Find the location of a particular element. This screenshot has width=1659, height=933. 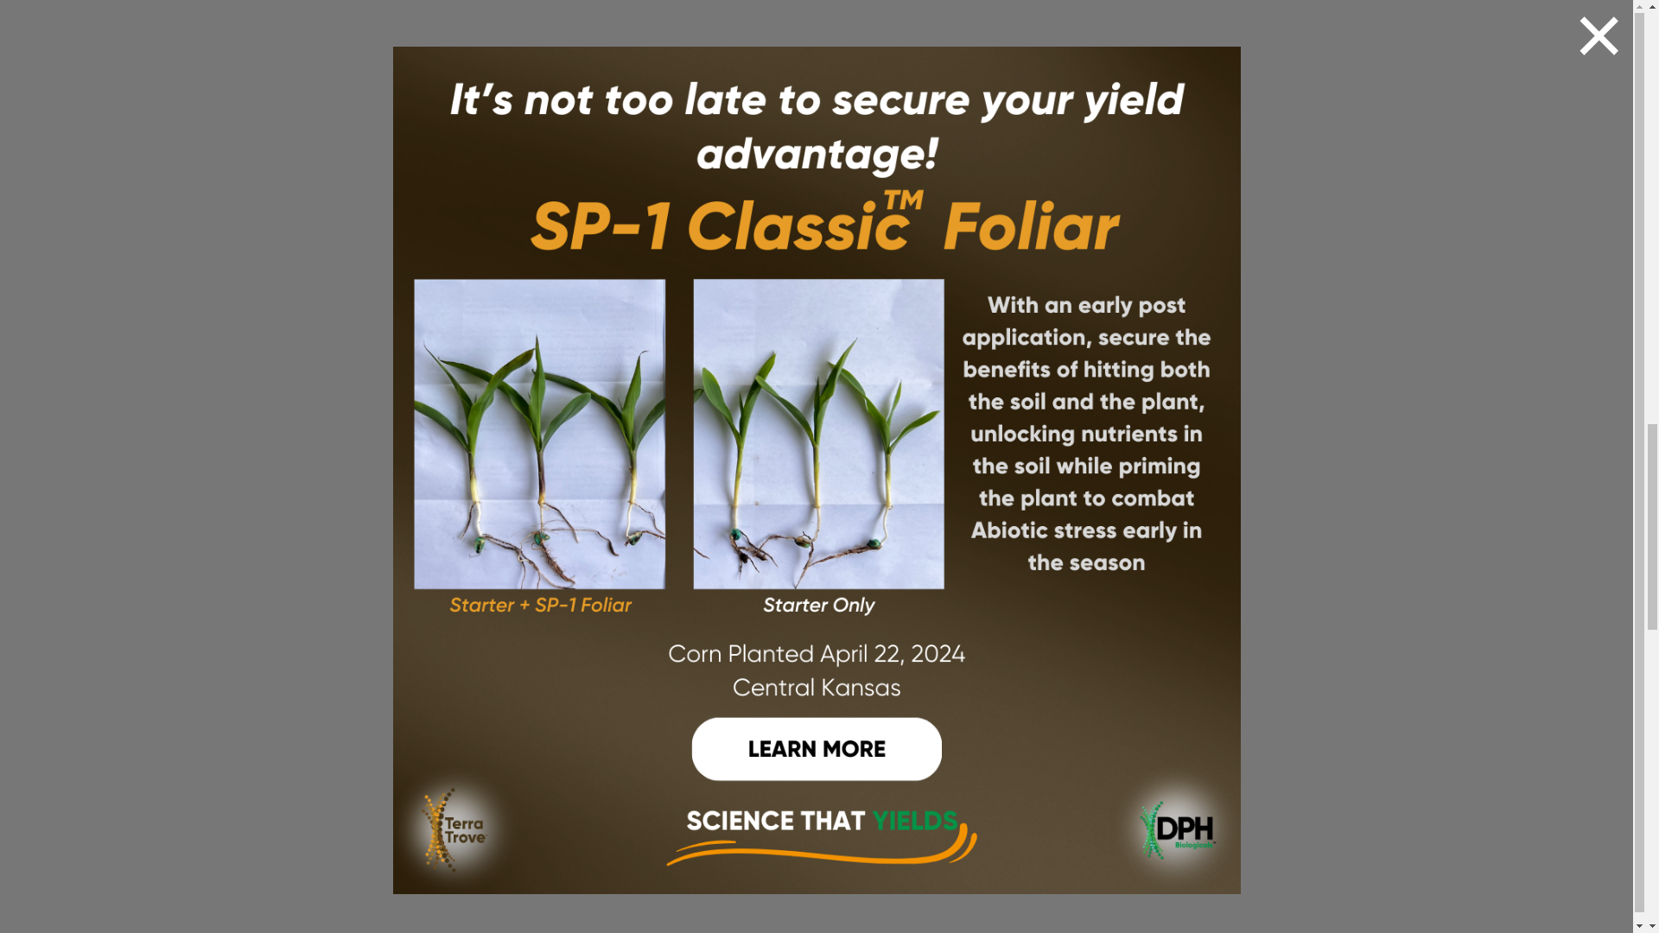

quotation marks is located at coordinates (823, 798).